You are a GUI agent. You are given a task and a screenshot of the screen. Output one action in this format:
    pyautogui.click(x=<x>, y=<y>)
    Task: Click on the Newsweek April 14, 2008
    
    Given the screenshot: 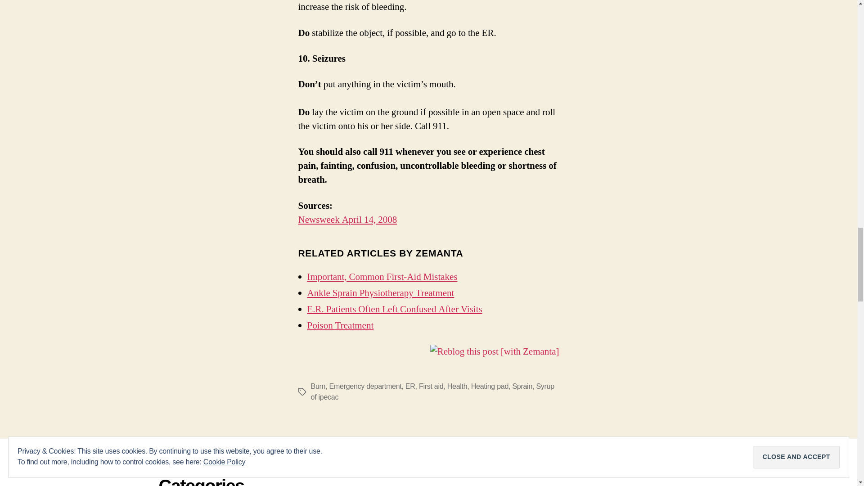 What is the action you would take?
    pyautogui.click(x=347, y=220)
    